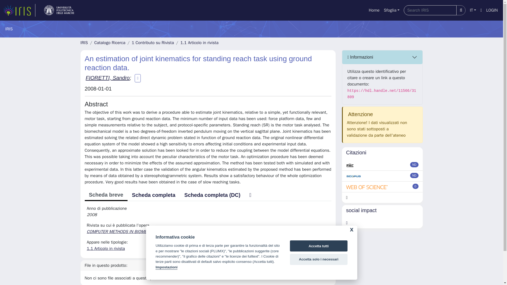 The width and height of the screenshot is (507, 285). What do you see at coordinates (391, 10) in the screenshot?
I see `Sfoglia` at bounding box center [391, 10].